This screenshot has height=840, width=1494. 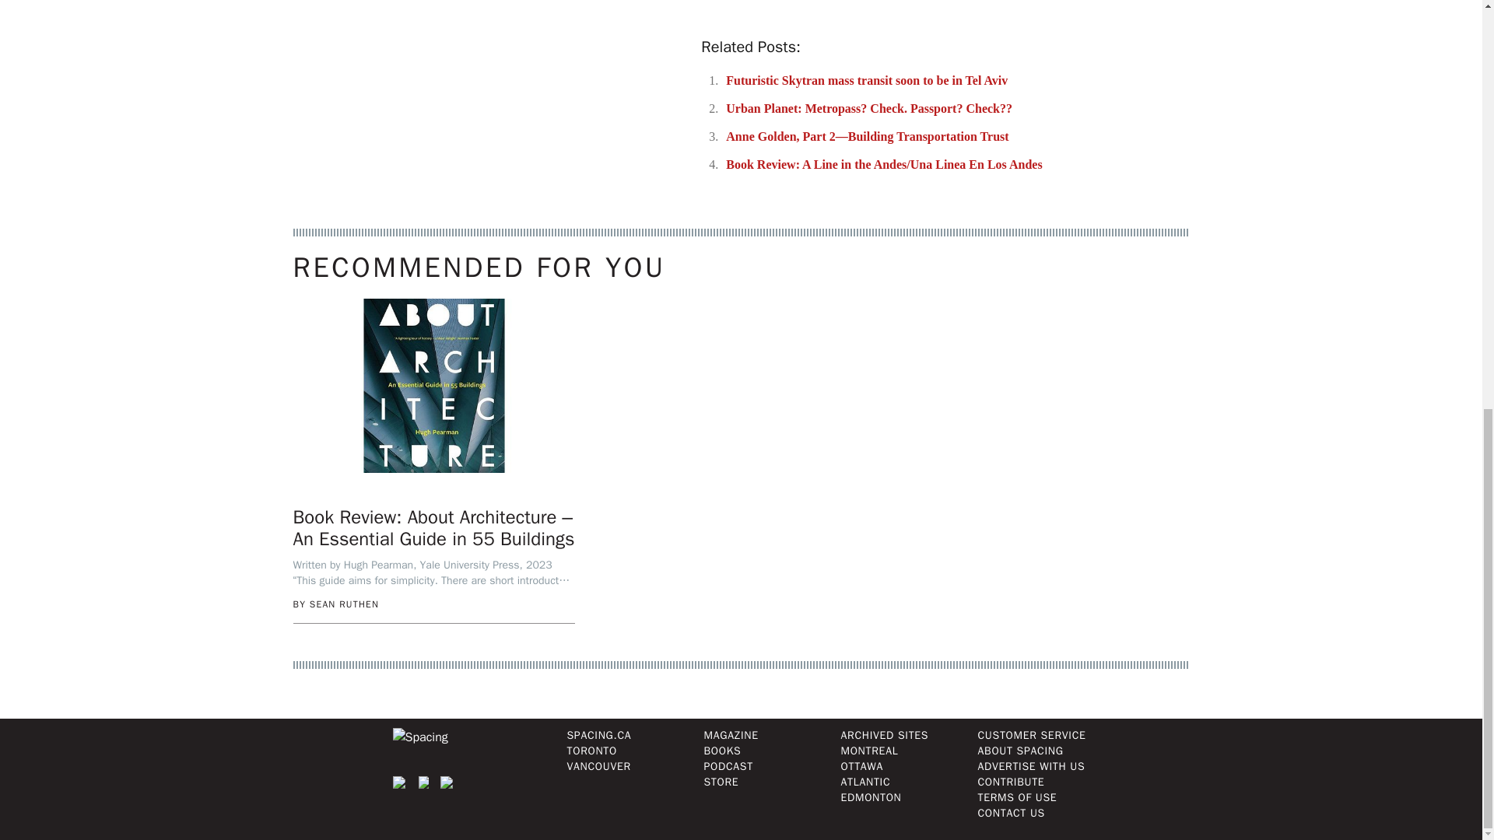 I want to click on Futuristic Skytran mass transit soon to be in Tel Aviv, so click(x=867, y=81).